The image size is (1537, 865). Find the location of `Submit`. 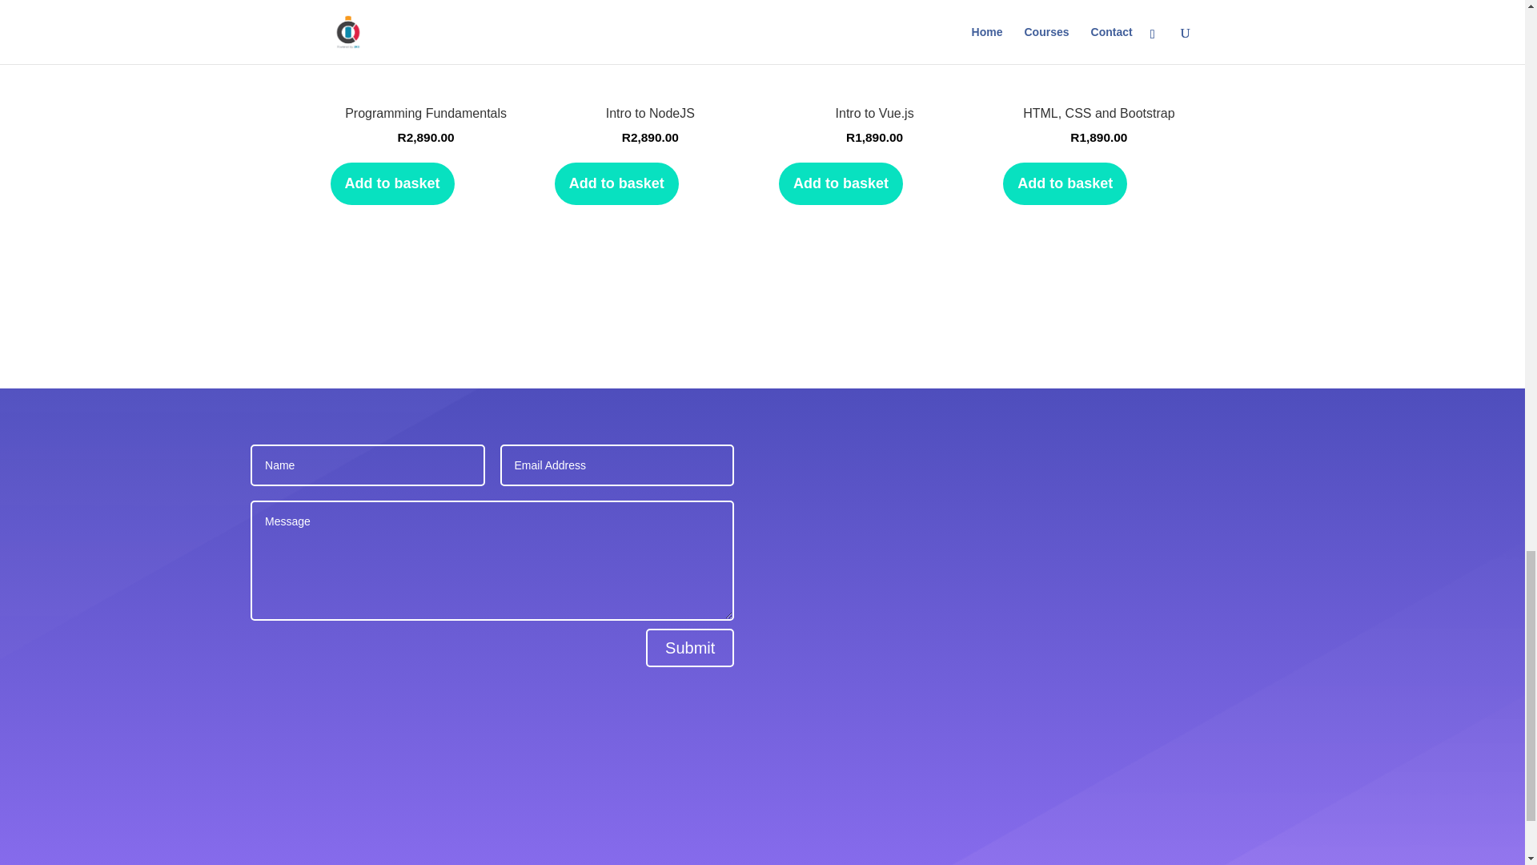

Submit is located at coordinates (650, 96).